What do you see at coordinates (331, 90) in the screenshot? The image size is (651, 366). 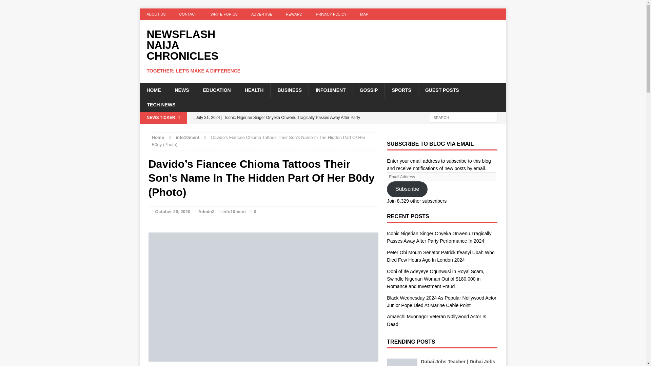 I see `INFO10MENT` at bounding box center [331, 90].